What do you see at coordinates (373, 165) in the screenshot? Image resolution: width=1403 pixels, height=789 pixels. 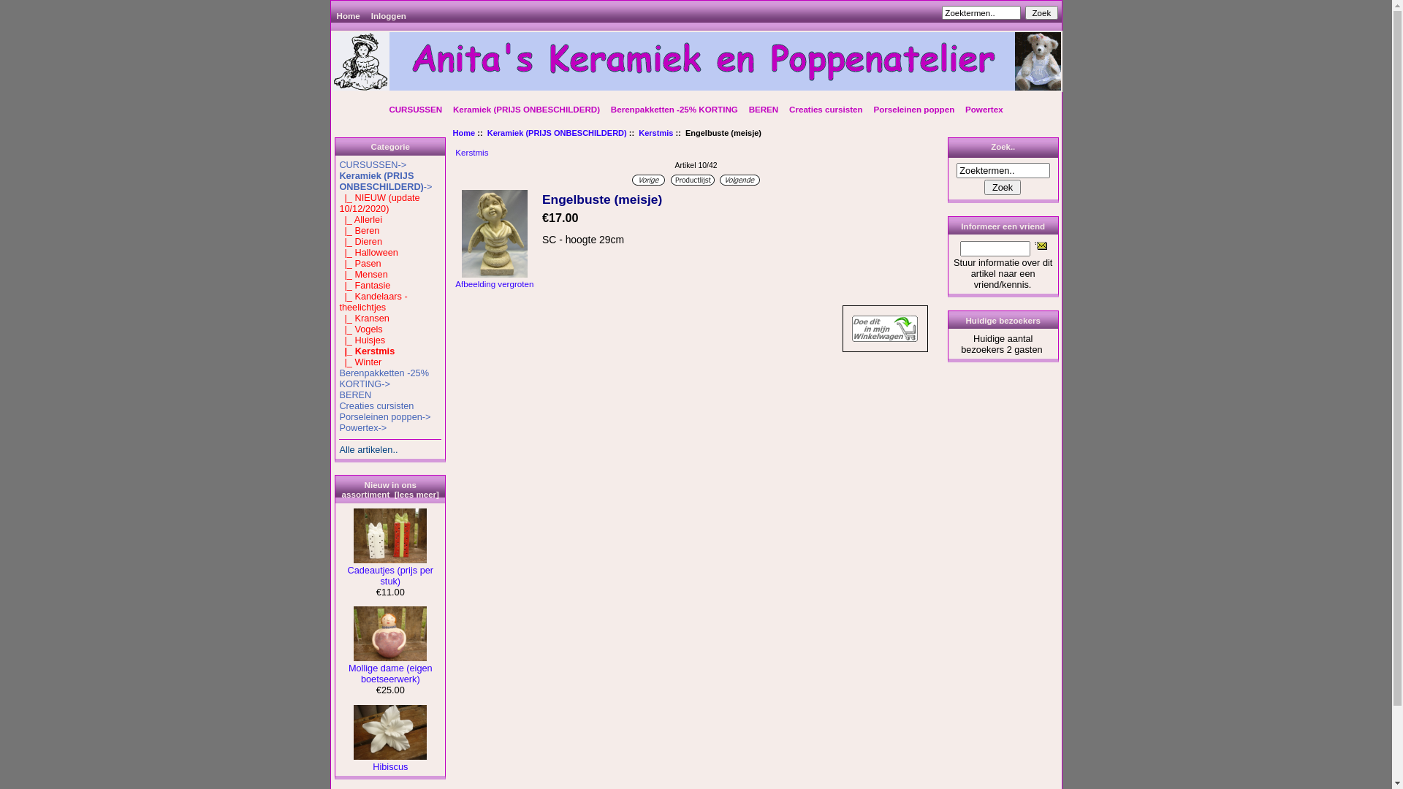 I see `CURSUSSEN->` at bounding box center [373, 165].